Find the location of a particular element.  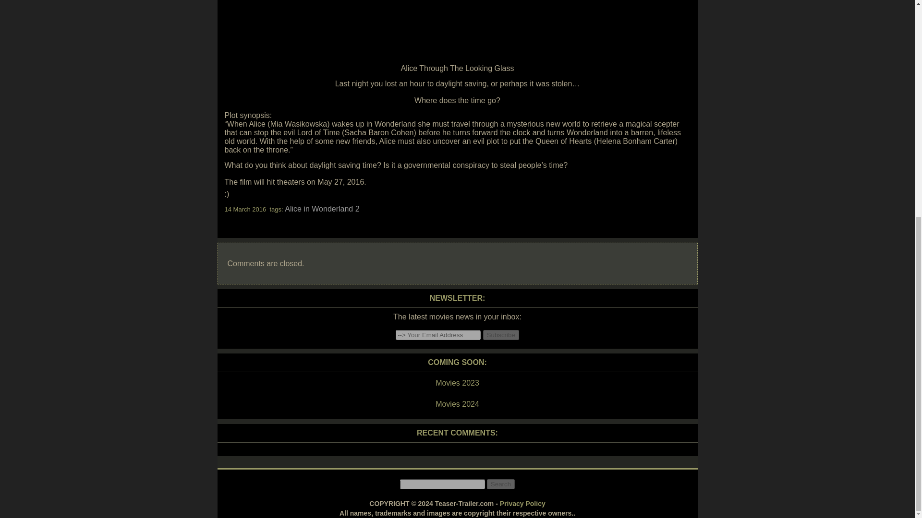

Movies 2023 is located at coordinates (457, 383).